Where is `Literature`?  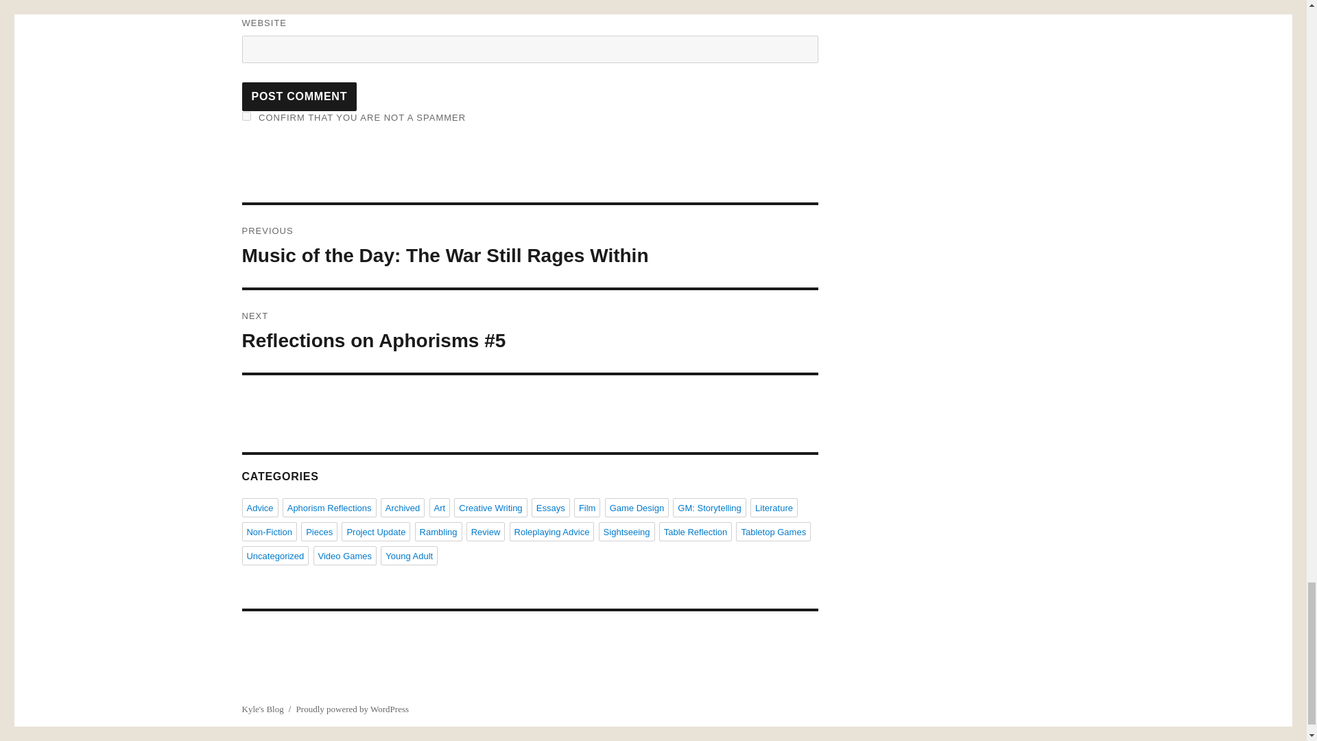
Literature is located at coordinates (774, 507).